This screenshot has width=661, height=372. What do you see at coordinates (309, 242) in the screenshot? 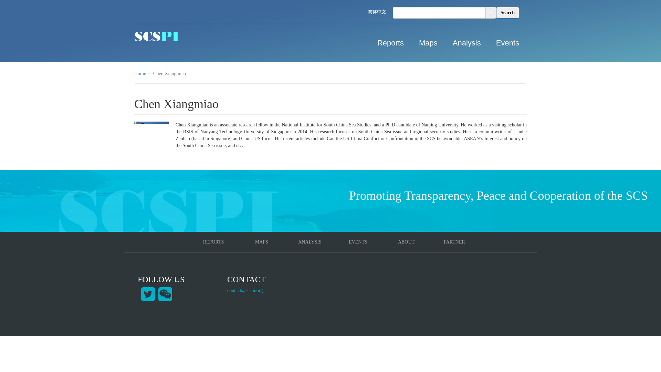
I see `ANALYSIS` at bounding box center [309, 242].